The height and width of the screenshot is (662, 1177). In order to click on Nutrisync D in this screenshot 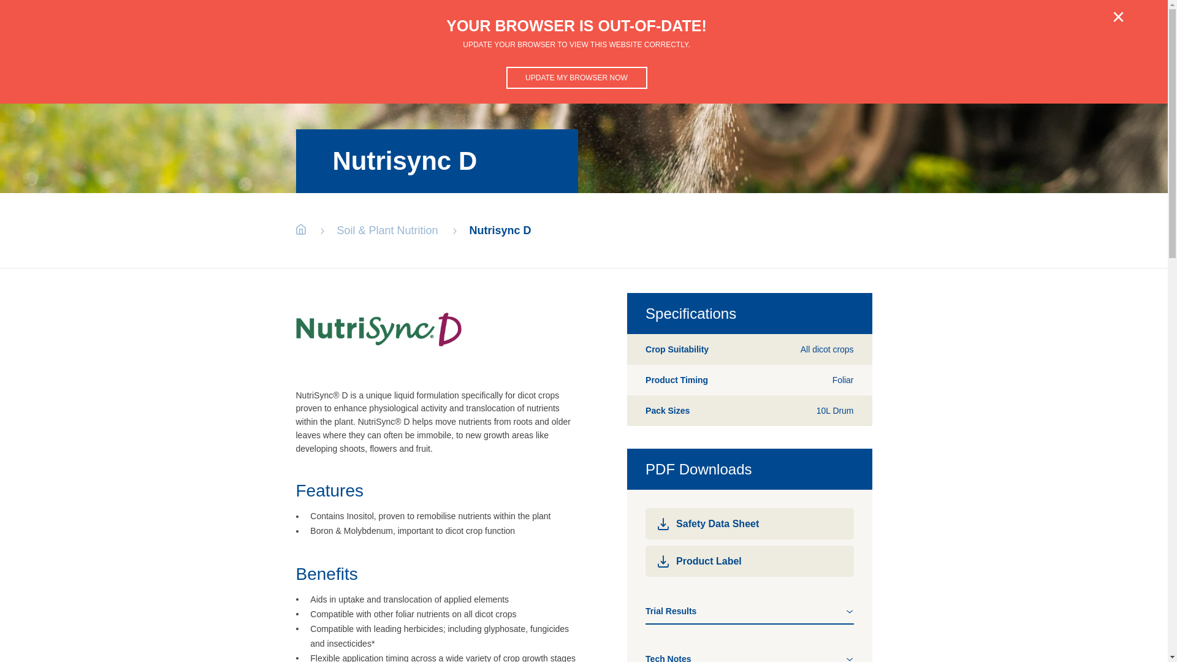, I will do `click(500, 230)`.